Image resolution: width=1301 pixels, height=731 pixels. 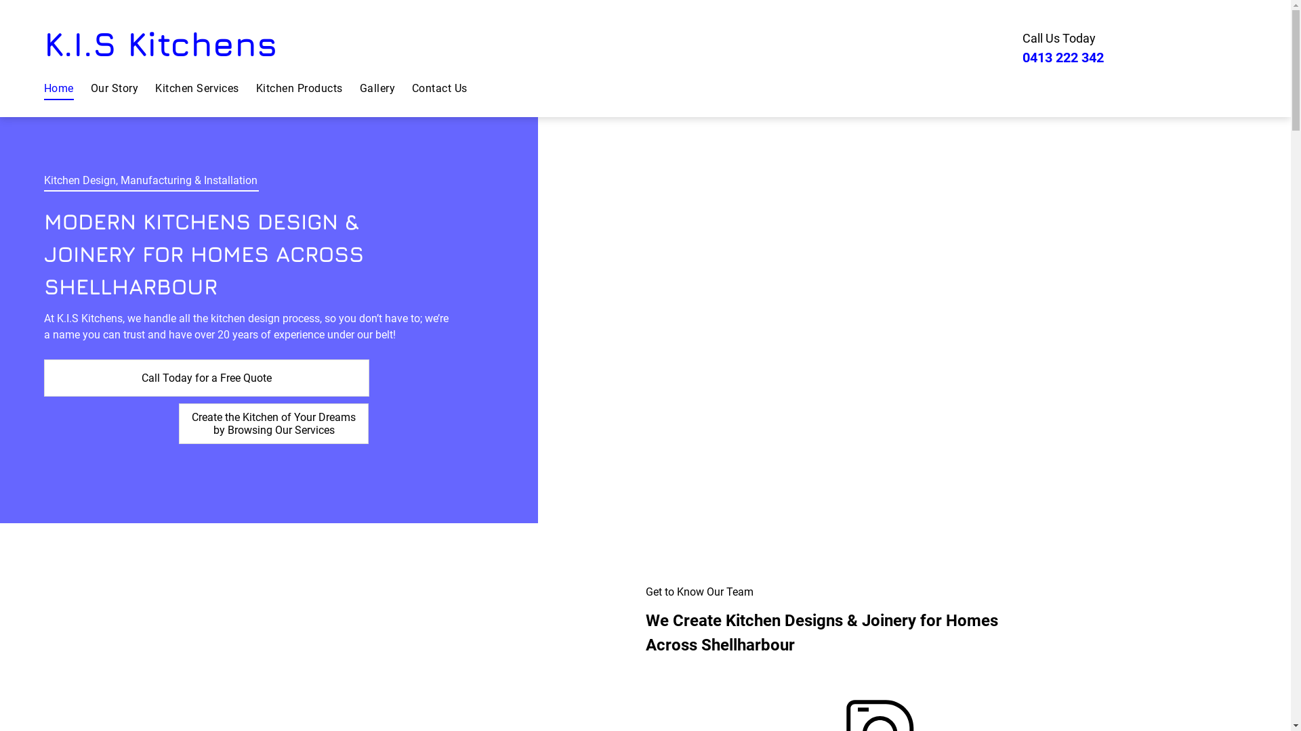 I want to click on Home, so click(x=68, y=89).